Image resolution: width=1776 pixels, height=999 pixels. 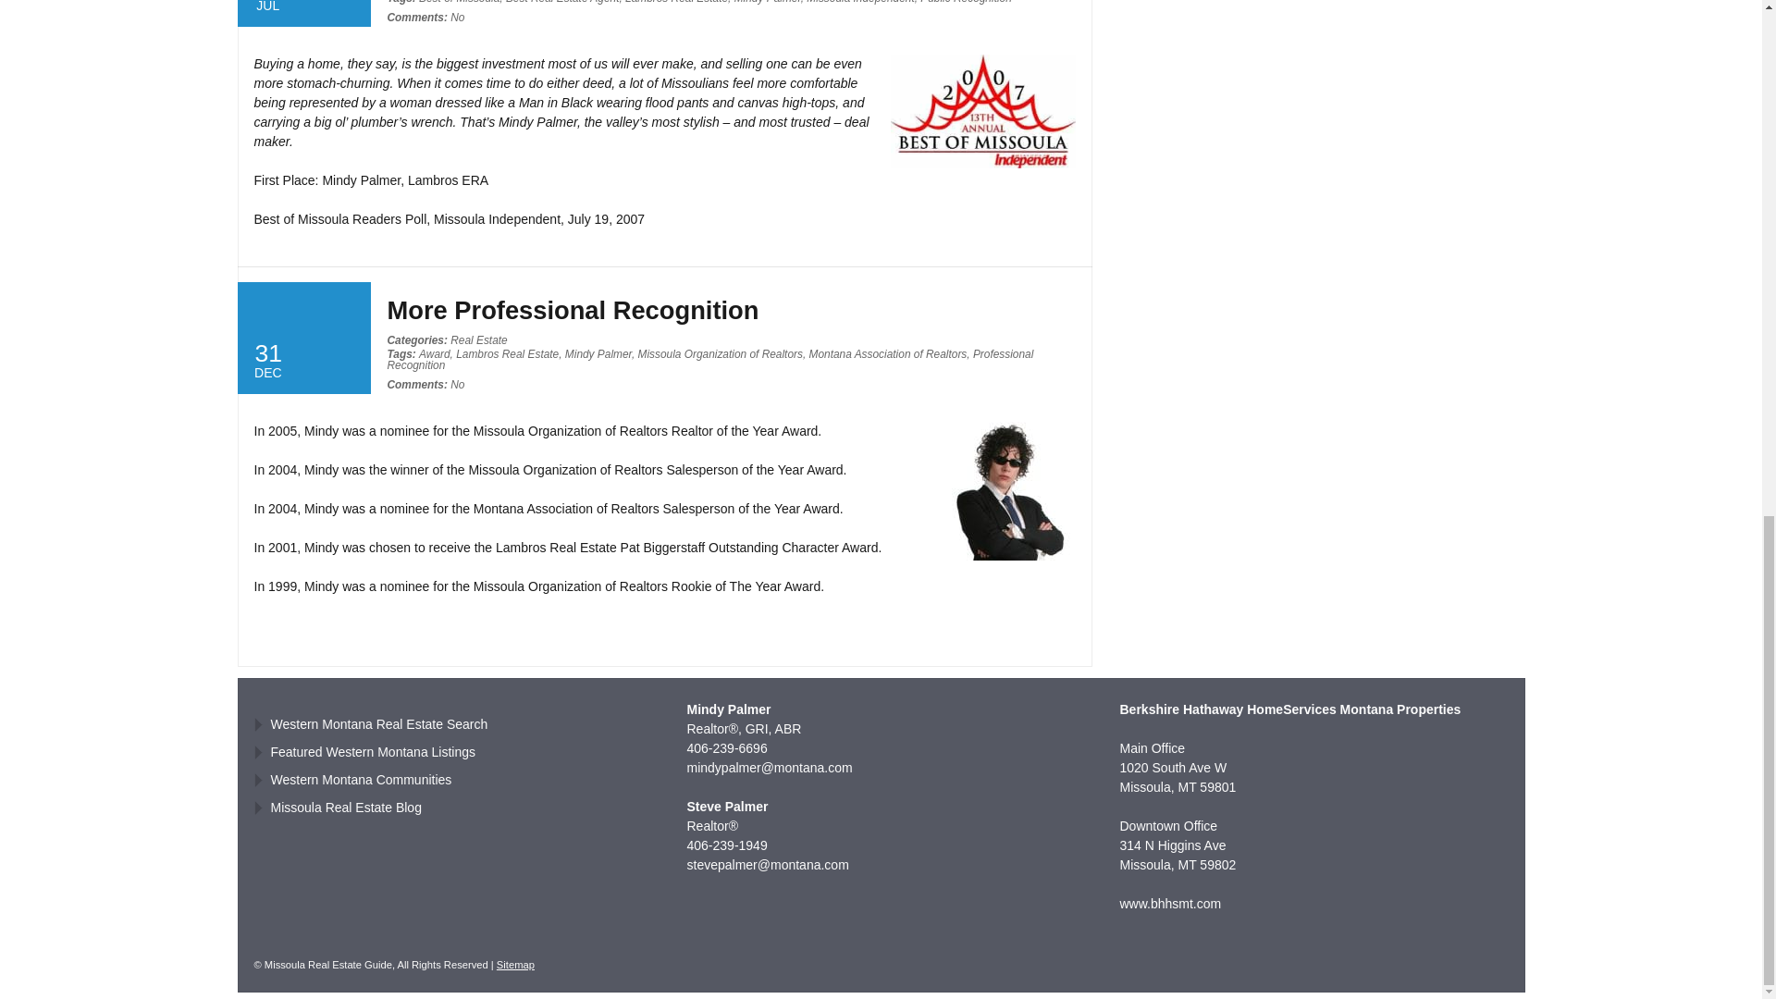 What do you see at coordinates (572, 310) in the screenshot?
I see `More Professional Recognition` at bounding box center [572, 310].